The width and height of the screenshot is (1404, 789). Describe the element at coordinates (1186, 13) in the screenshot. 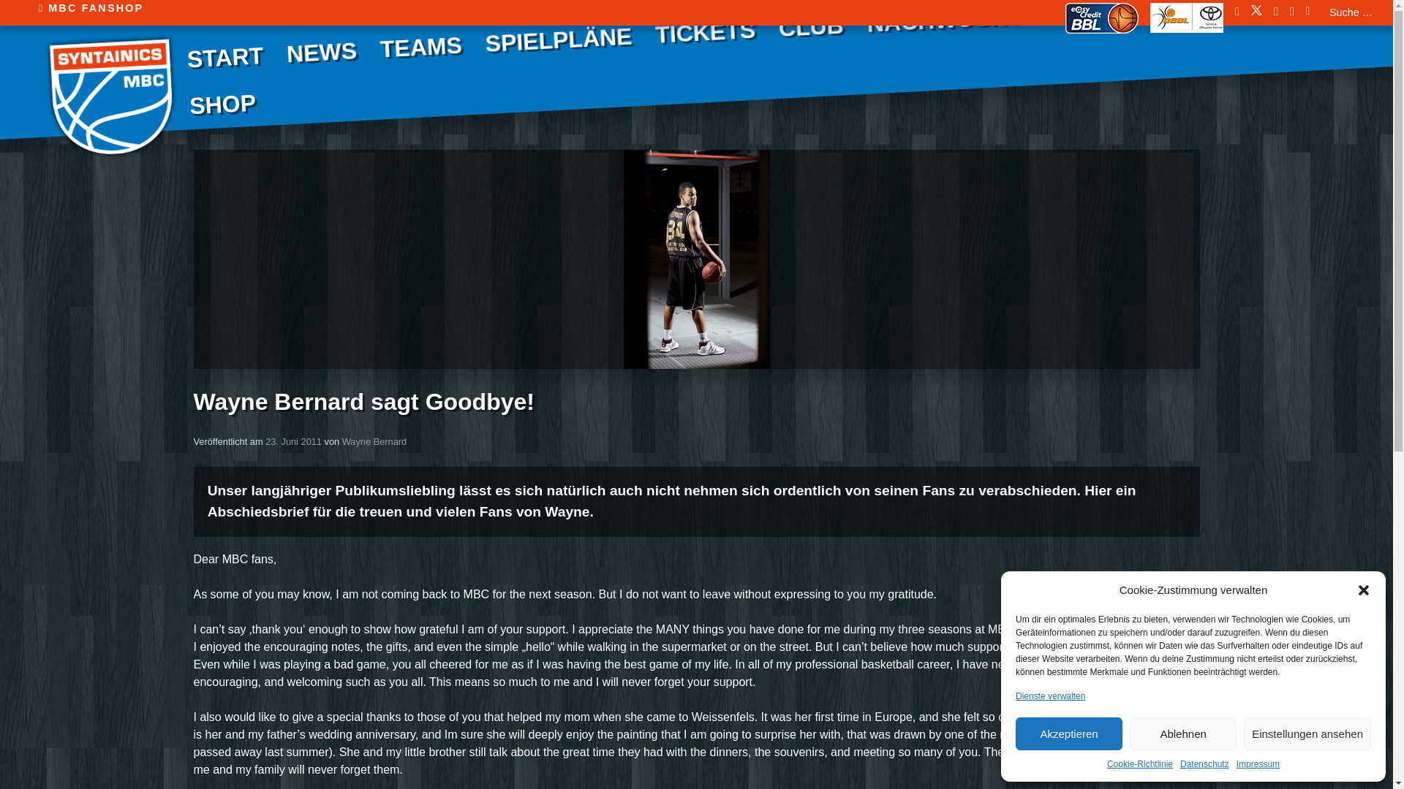

I see `DBBL` at that location.